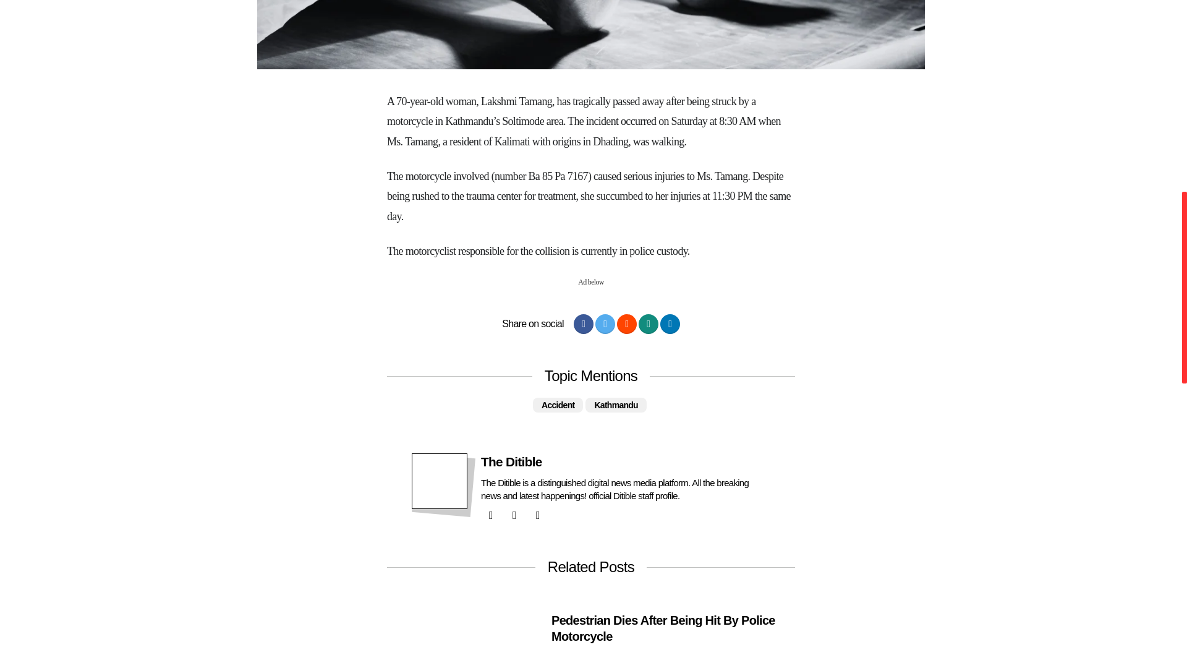 The image size is (1187, 668). Describe the element at coordinates (616, 405) in the screenshot. I see `Kathmandu` at that location.